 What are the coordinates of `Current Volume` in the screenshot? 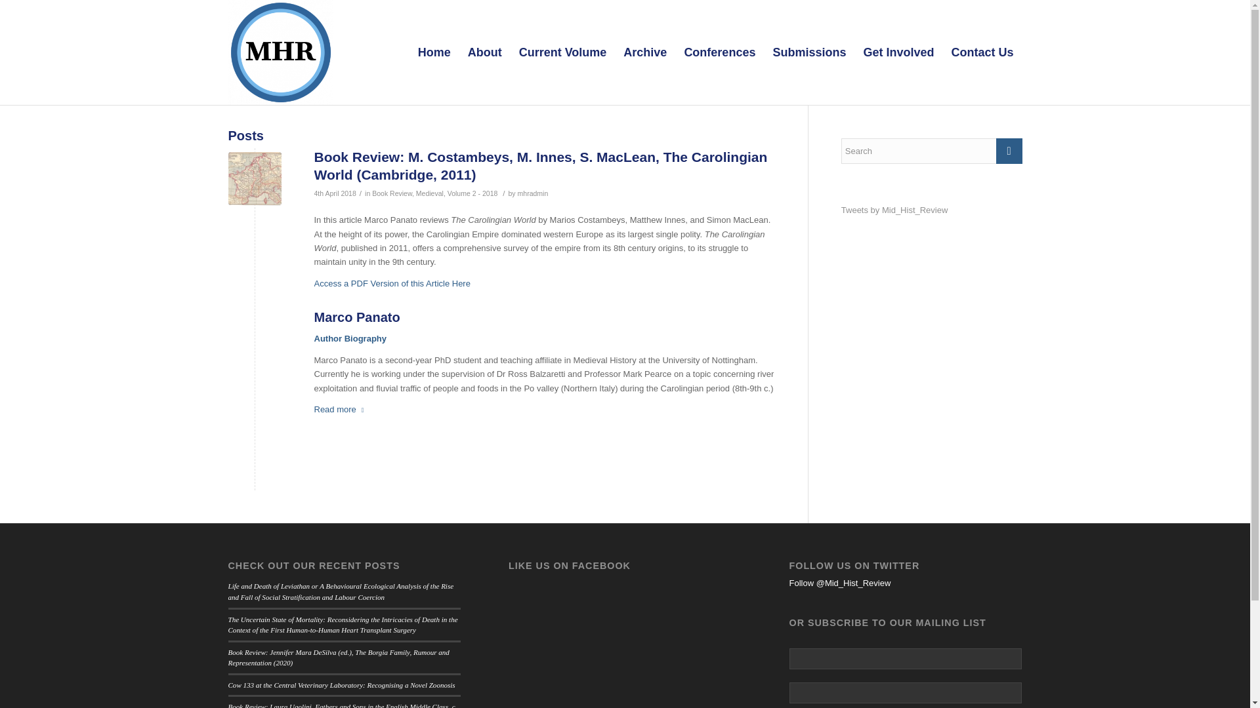 It's located at (563, 52).